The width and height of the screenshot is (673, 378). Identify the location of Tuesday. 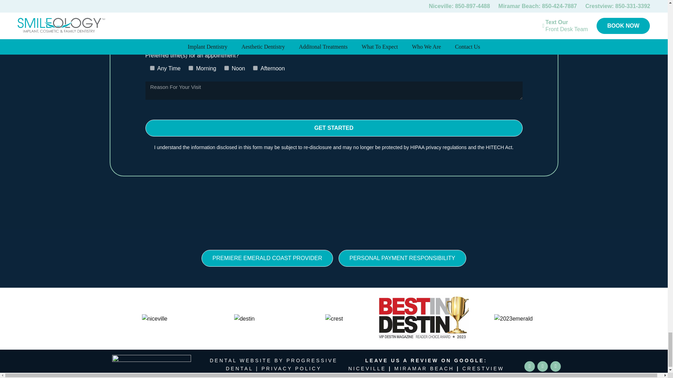
(224, 32).